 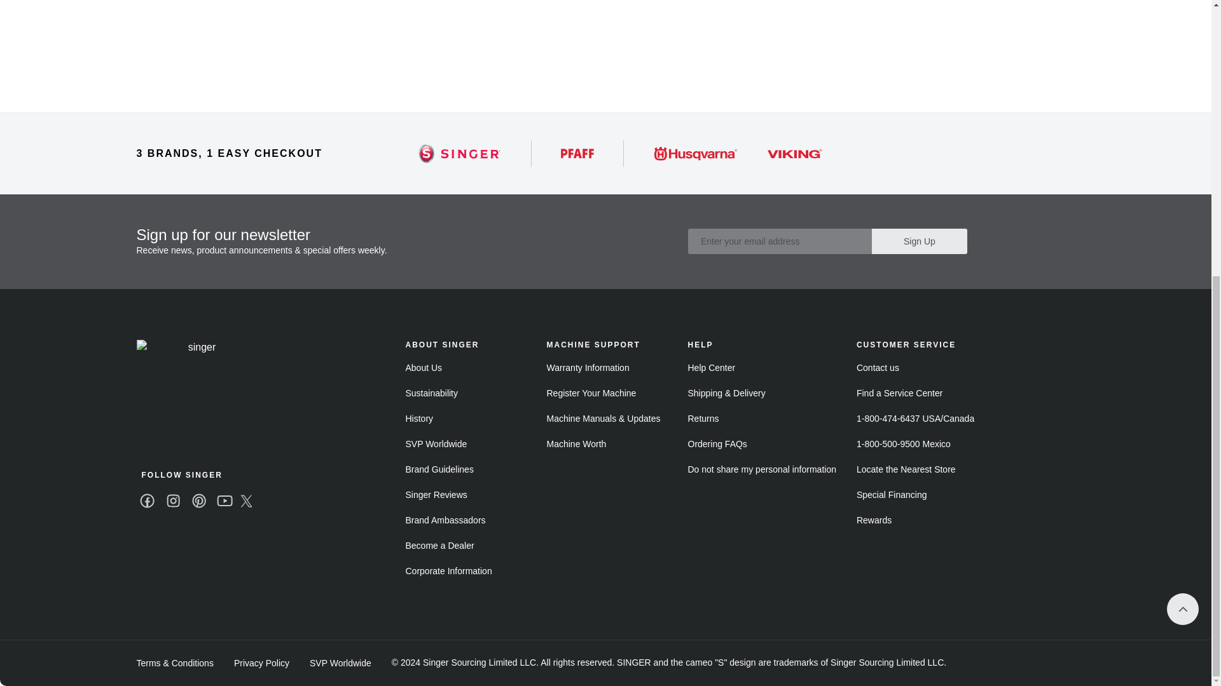 What do you see at coordinates (459, 154) in the screenshot?
I see `Singer` at bounding box center [459, 154].